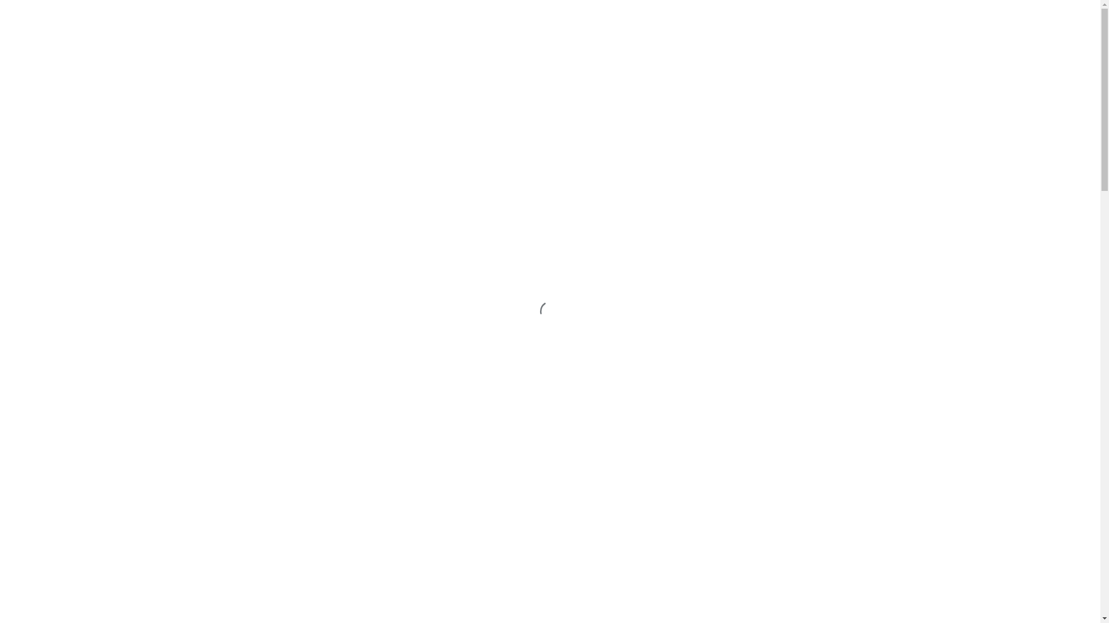  Describe the element at coordinates (35, 89) in the screenshot. I see `About` at that location.